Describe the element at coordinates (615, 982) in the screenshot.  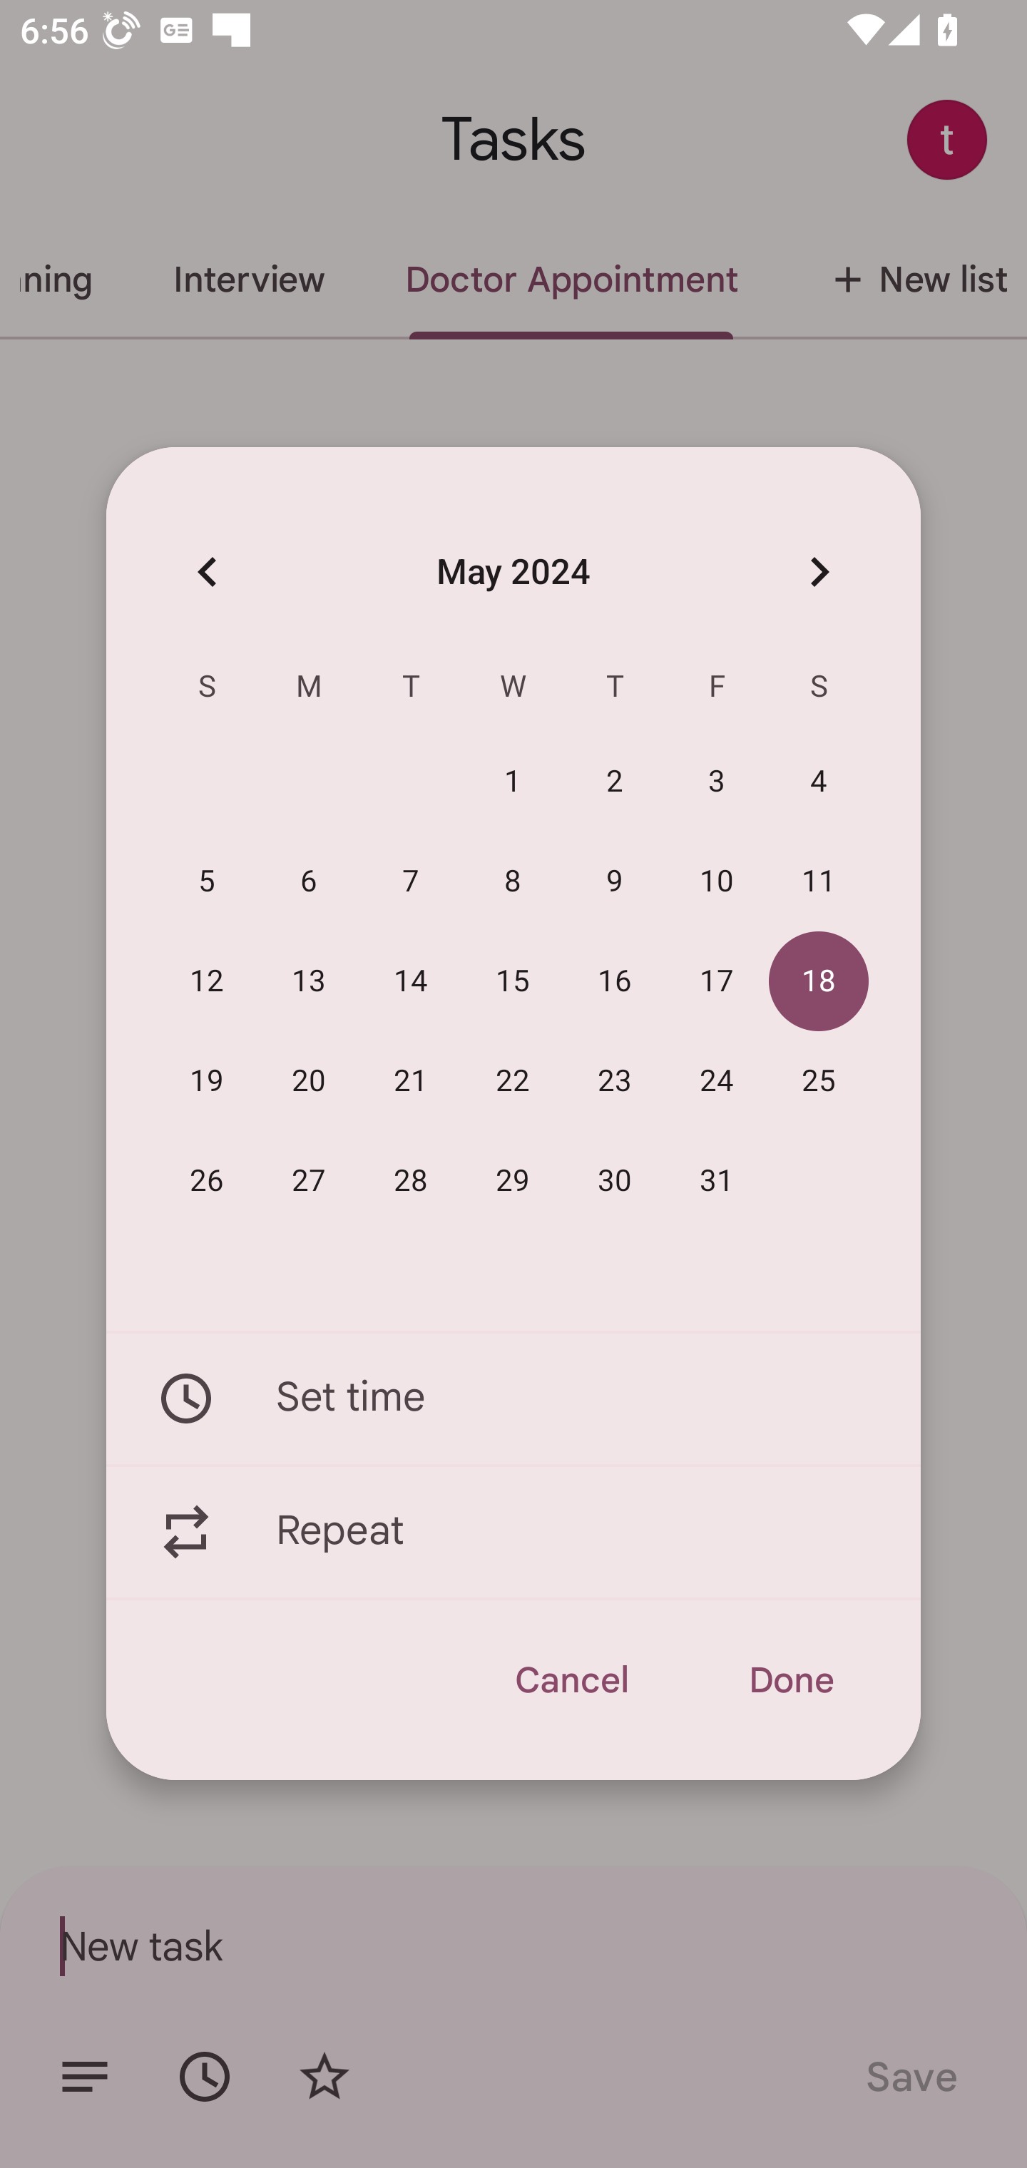
I see `16 16 May 2024` at that location.